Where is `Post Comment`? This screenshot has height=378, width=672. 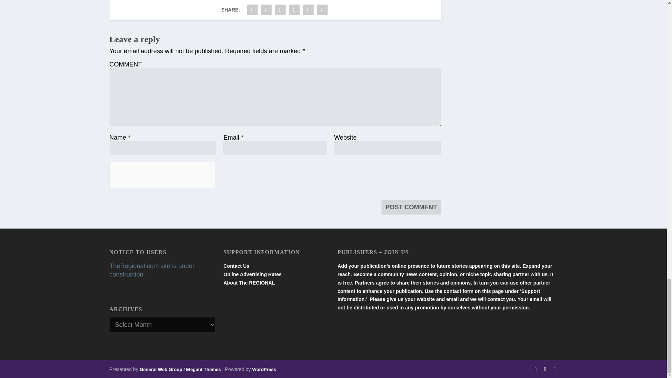 Post Comment is located at coordinates (412, 207).